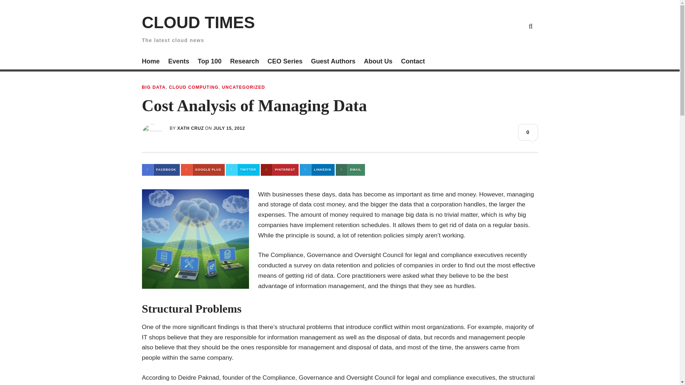 The image size is (685, 385). I want to click on UNCATEGORIZED, so click(243, 87).